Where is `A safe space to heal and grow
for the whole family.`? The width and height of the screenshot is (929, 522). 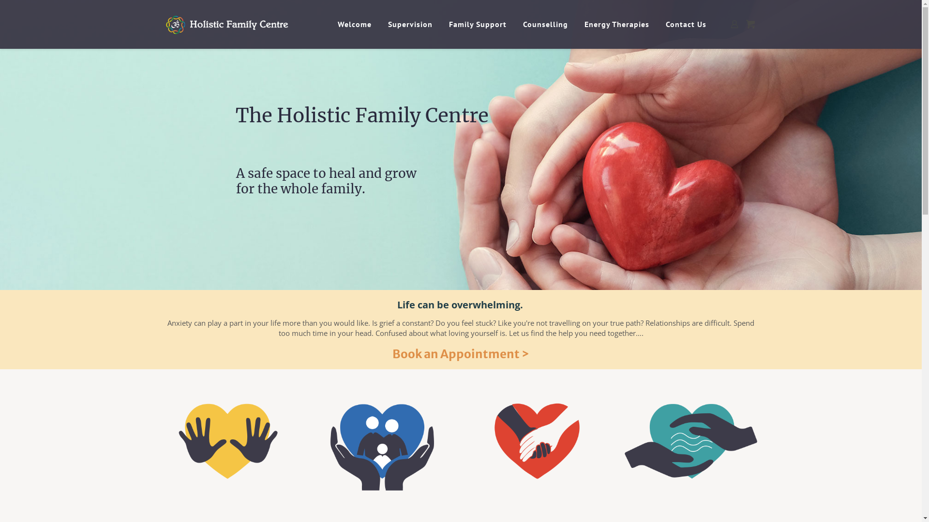 A safe space to heal and grow
for the whole family. is located at coordinates (326, 189).